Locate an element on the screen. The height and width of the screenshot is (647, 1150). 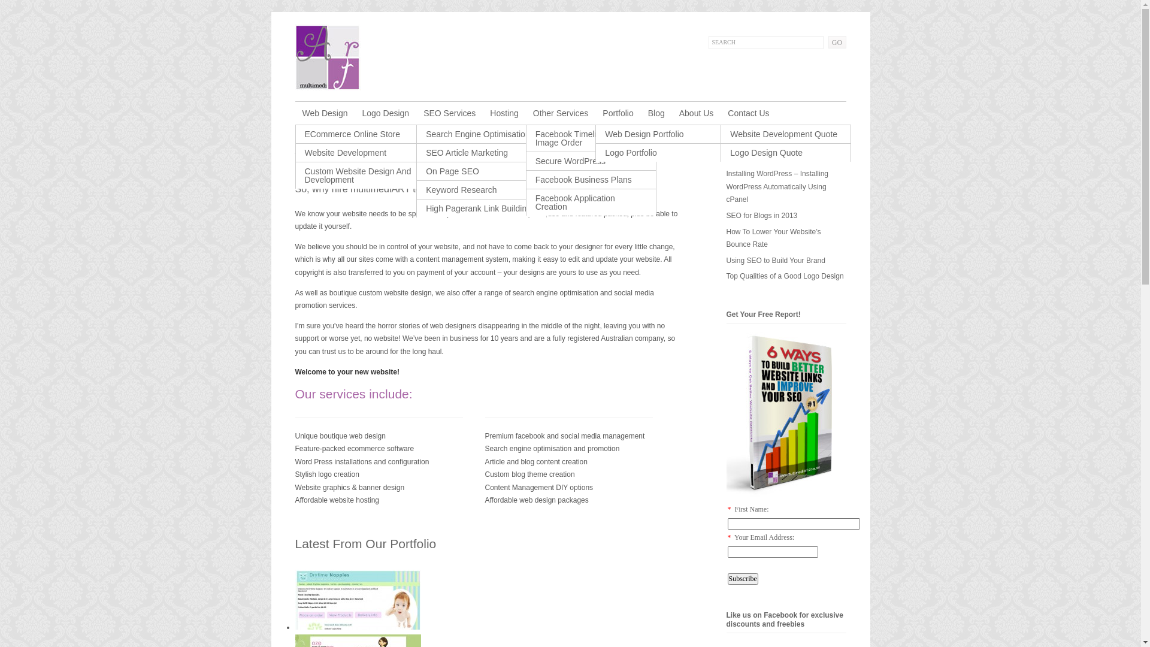
Web Design is located at coordinates (325, 113).